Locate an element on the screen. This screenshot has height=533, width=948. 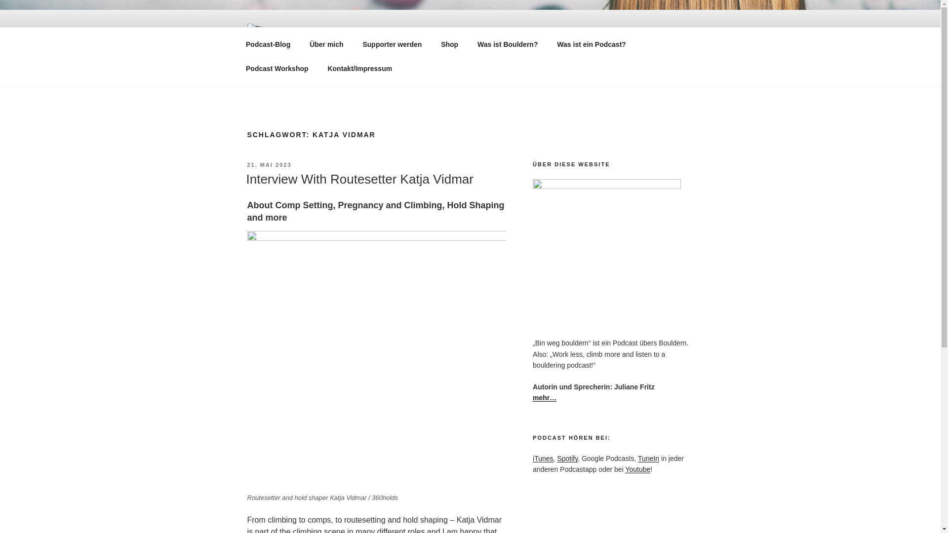
Supporter werden is located at coordinates (392, 44).